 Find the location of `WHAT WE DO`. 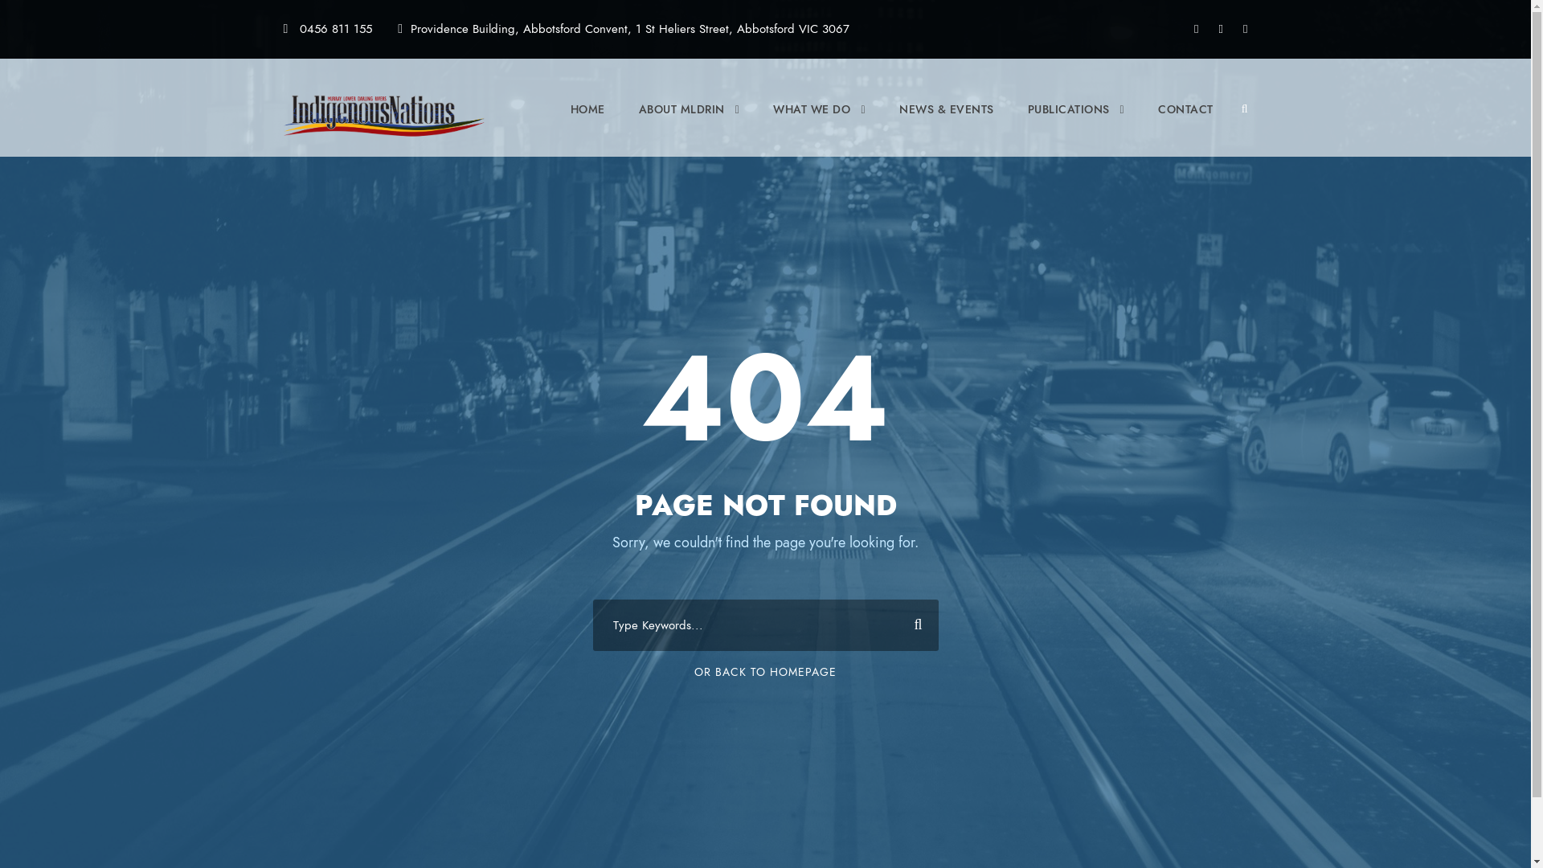

WHAT WE DO is located at coordinates (820, 124).